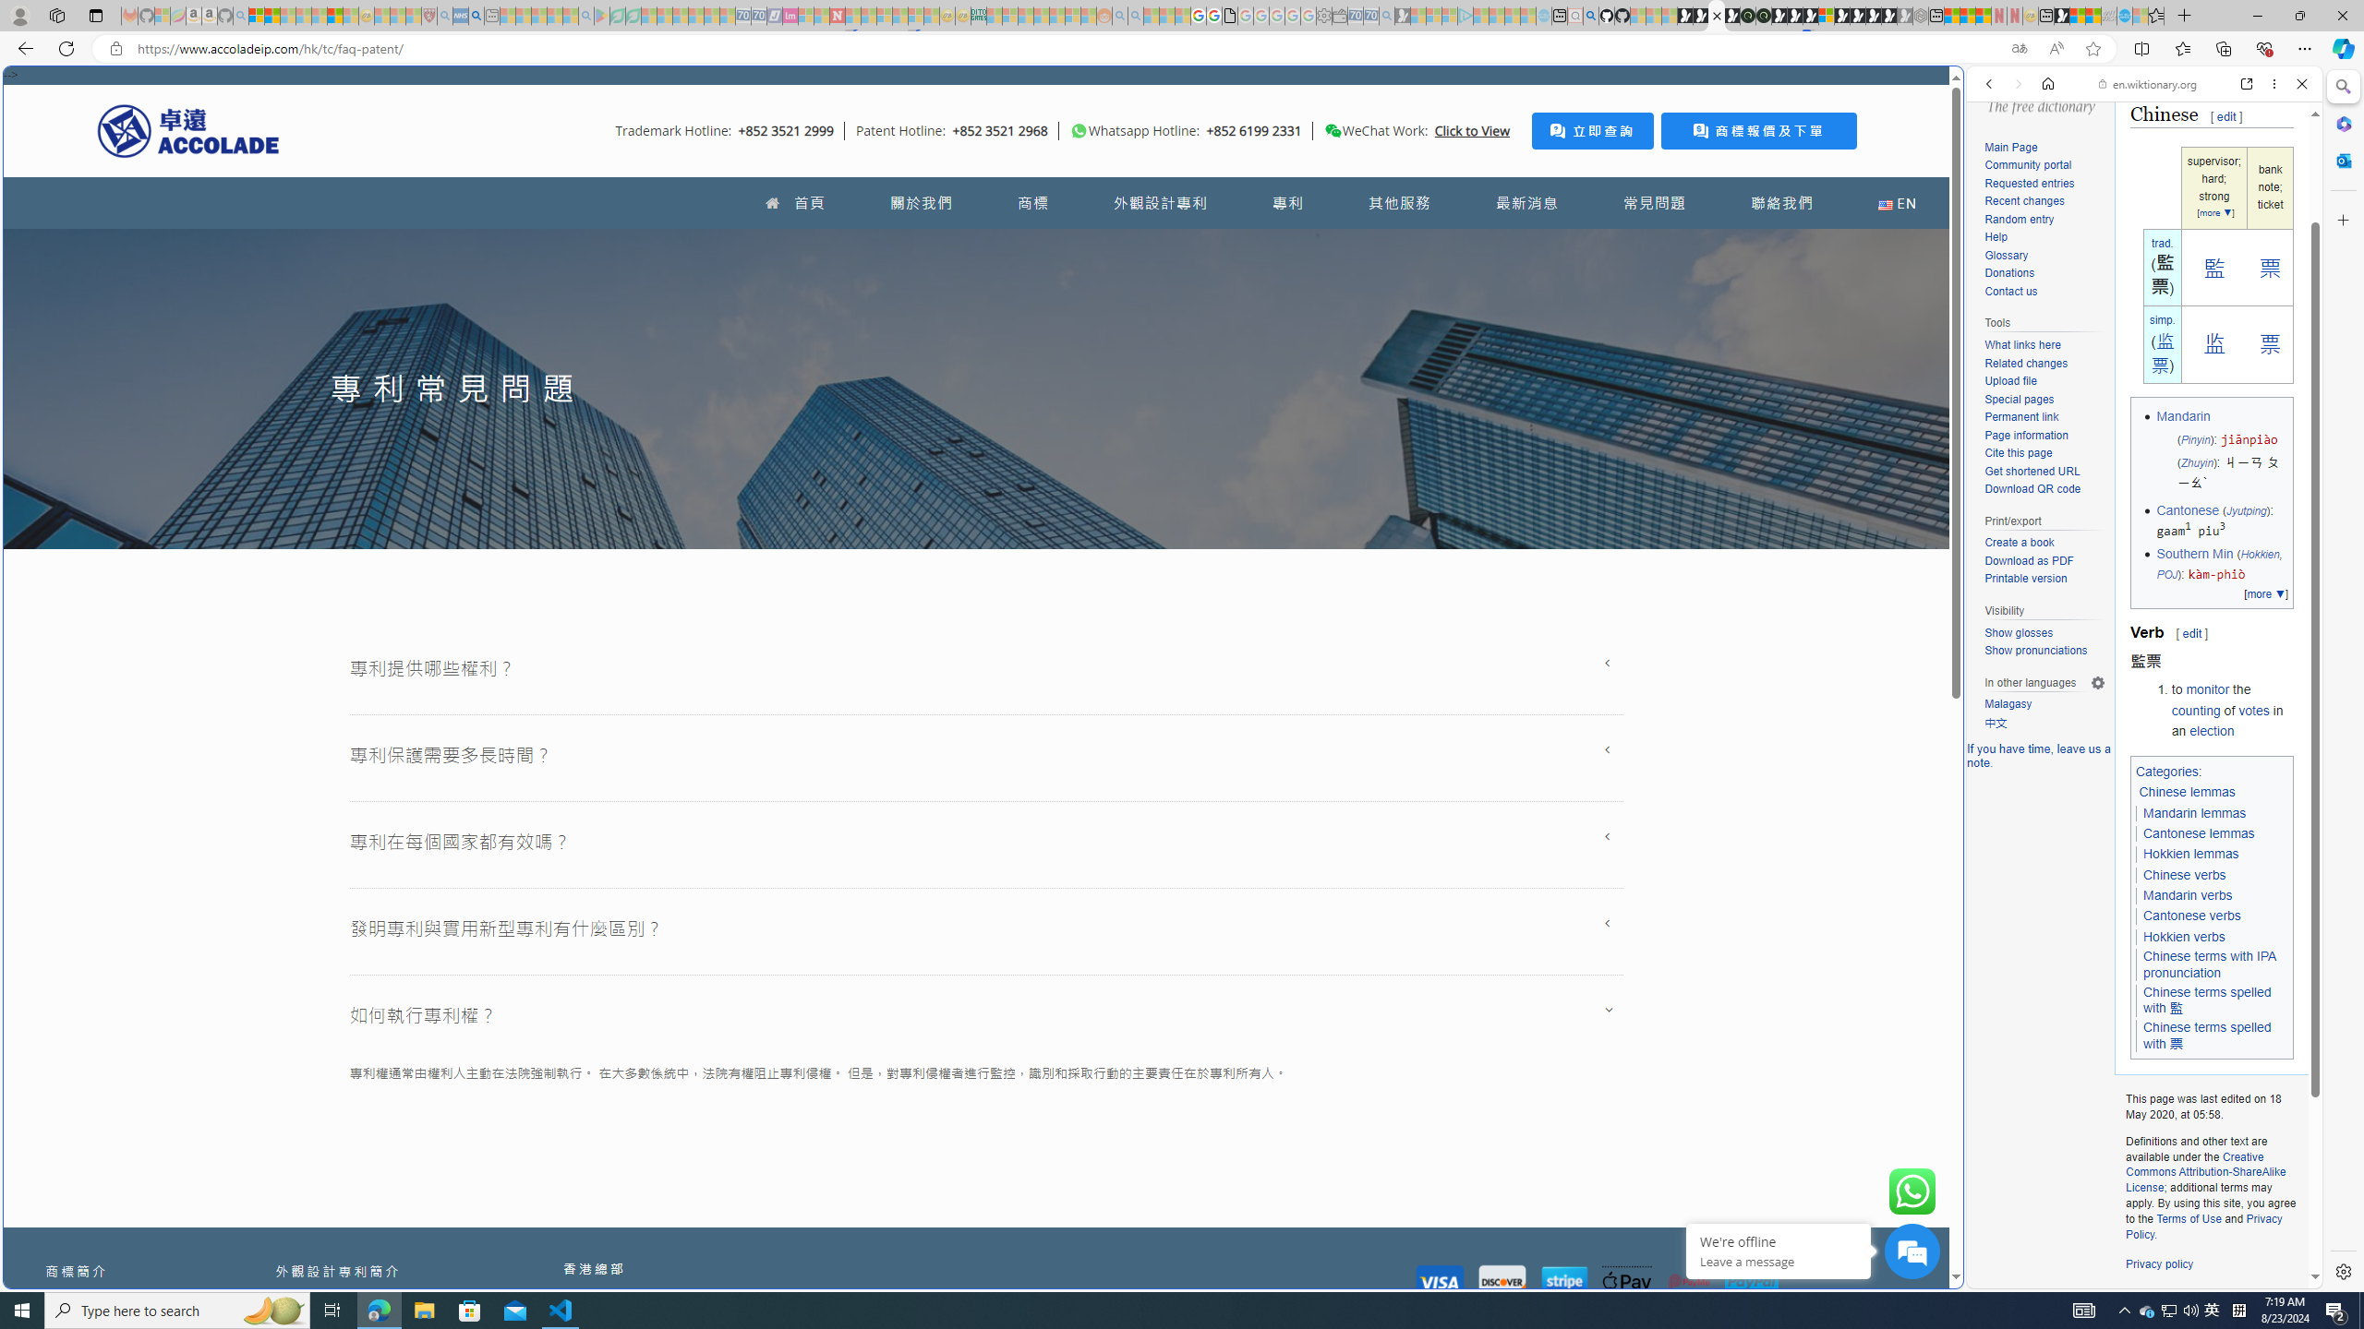 Image resolution: width=2364 pixels, height=1329 pixels. Describe the element at coordinates (2044, 237) in the screenshot. I see `Help` at that location.